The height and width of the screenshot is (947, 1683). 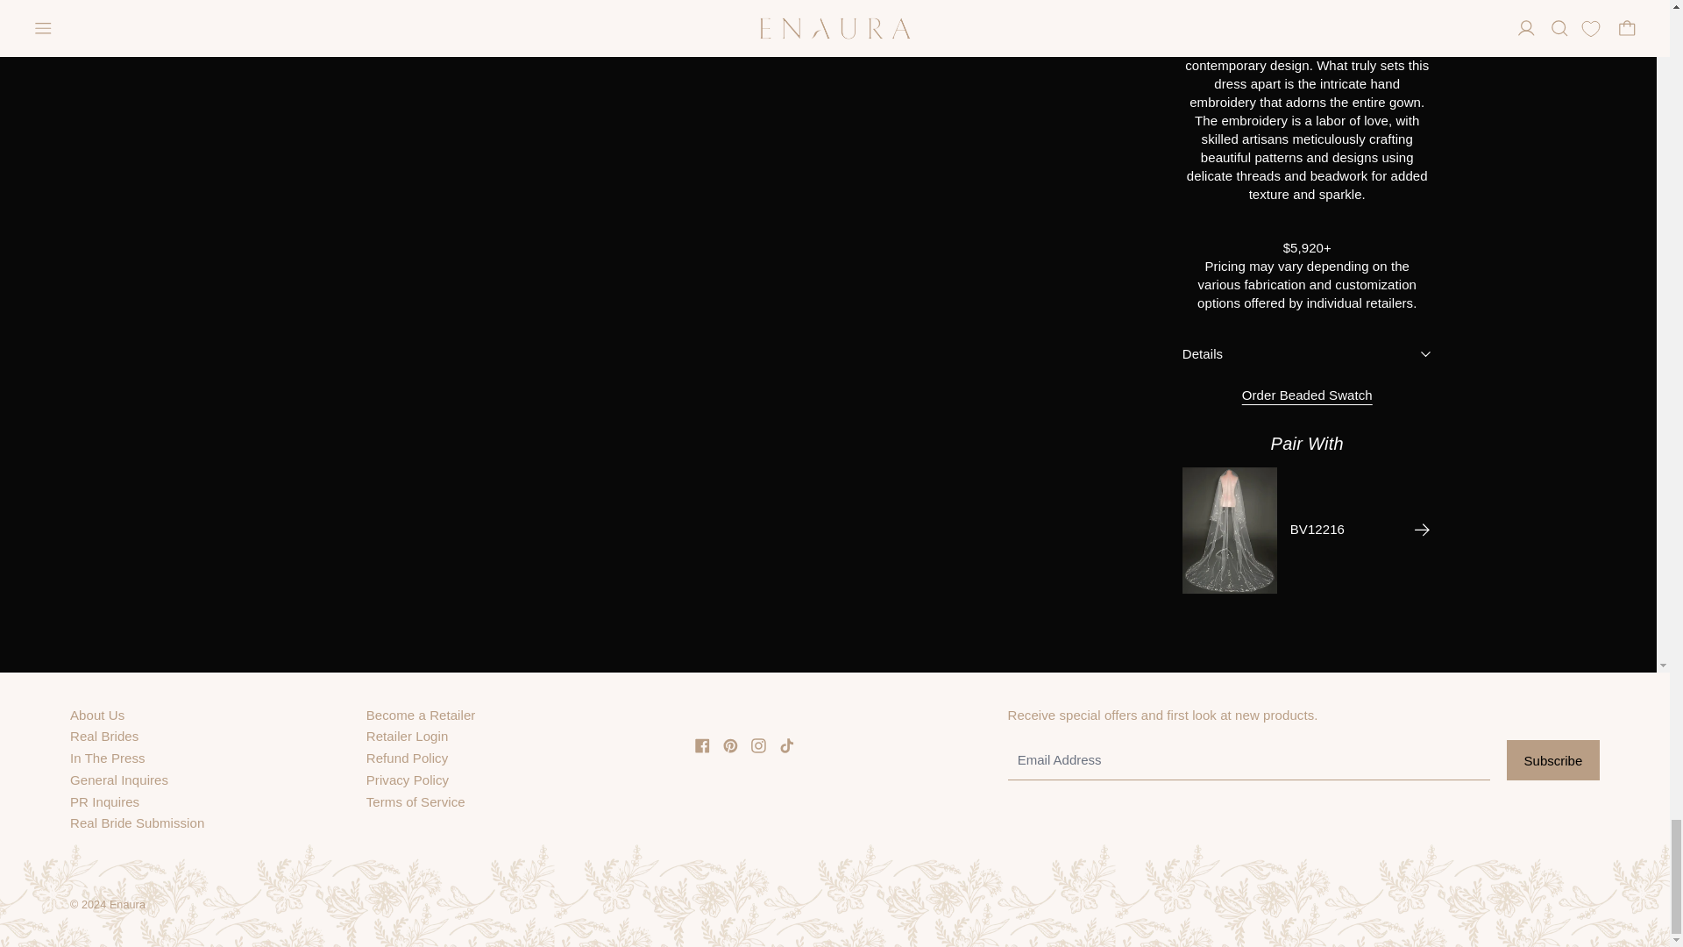 What do you see at coordinates (126, 904) in the screenshot?
I see `Enaura` at bounding box center [126, 904].